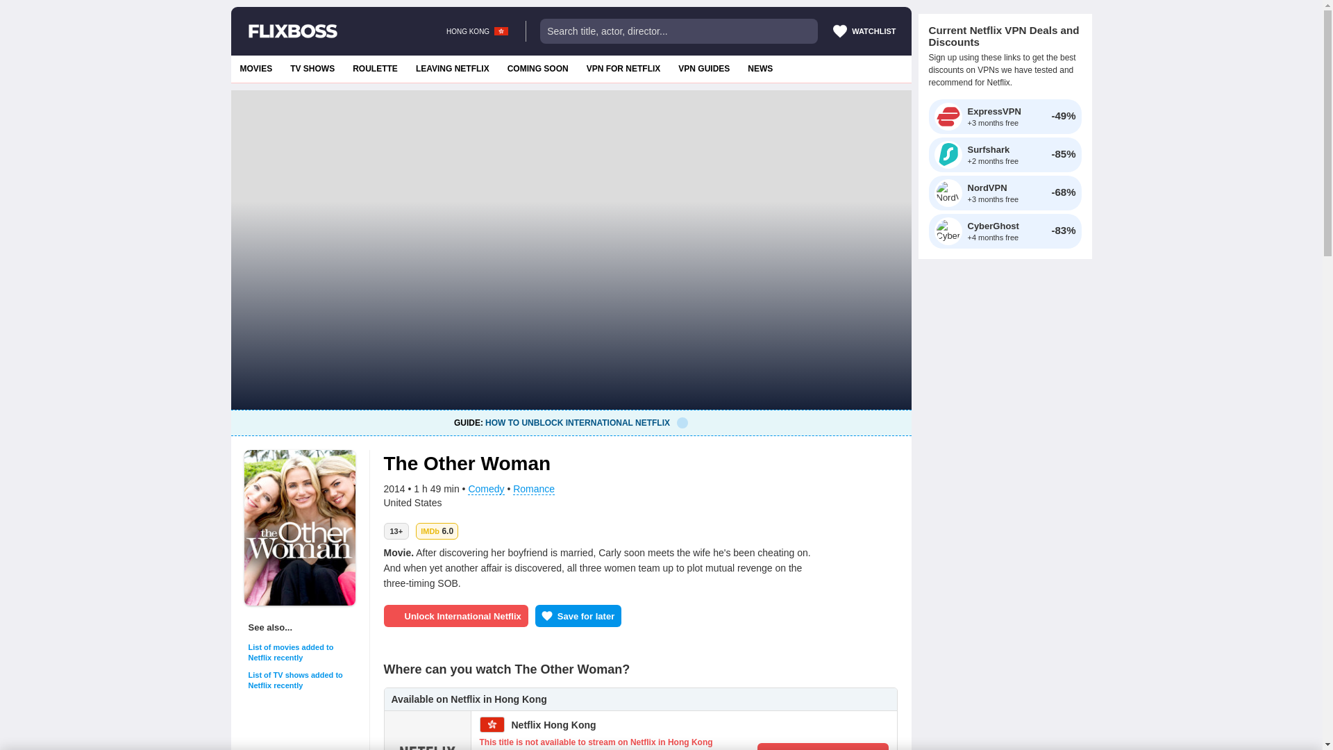  I want to click on LEAVING NETFLIX, so click(453, 68).